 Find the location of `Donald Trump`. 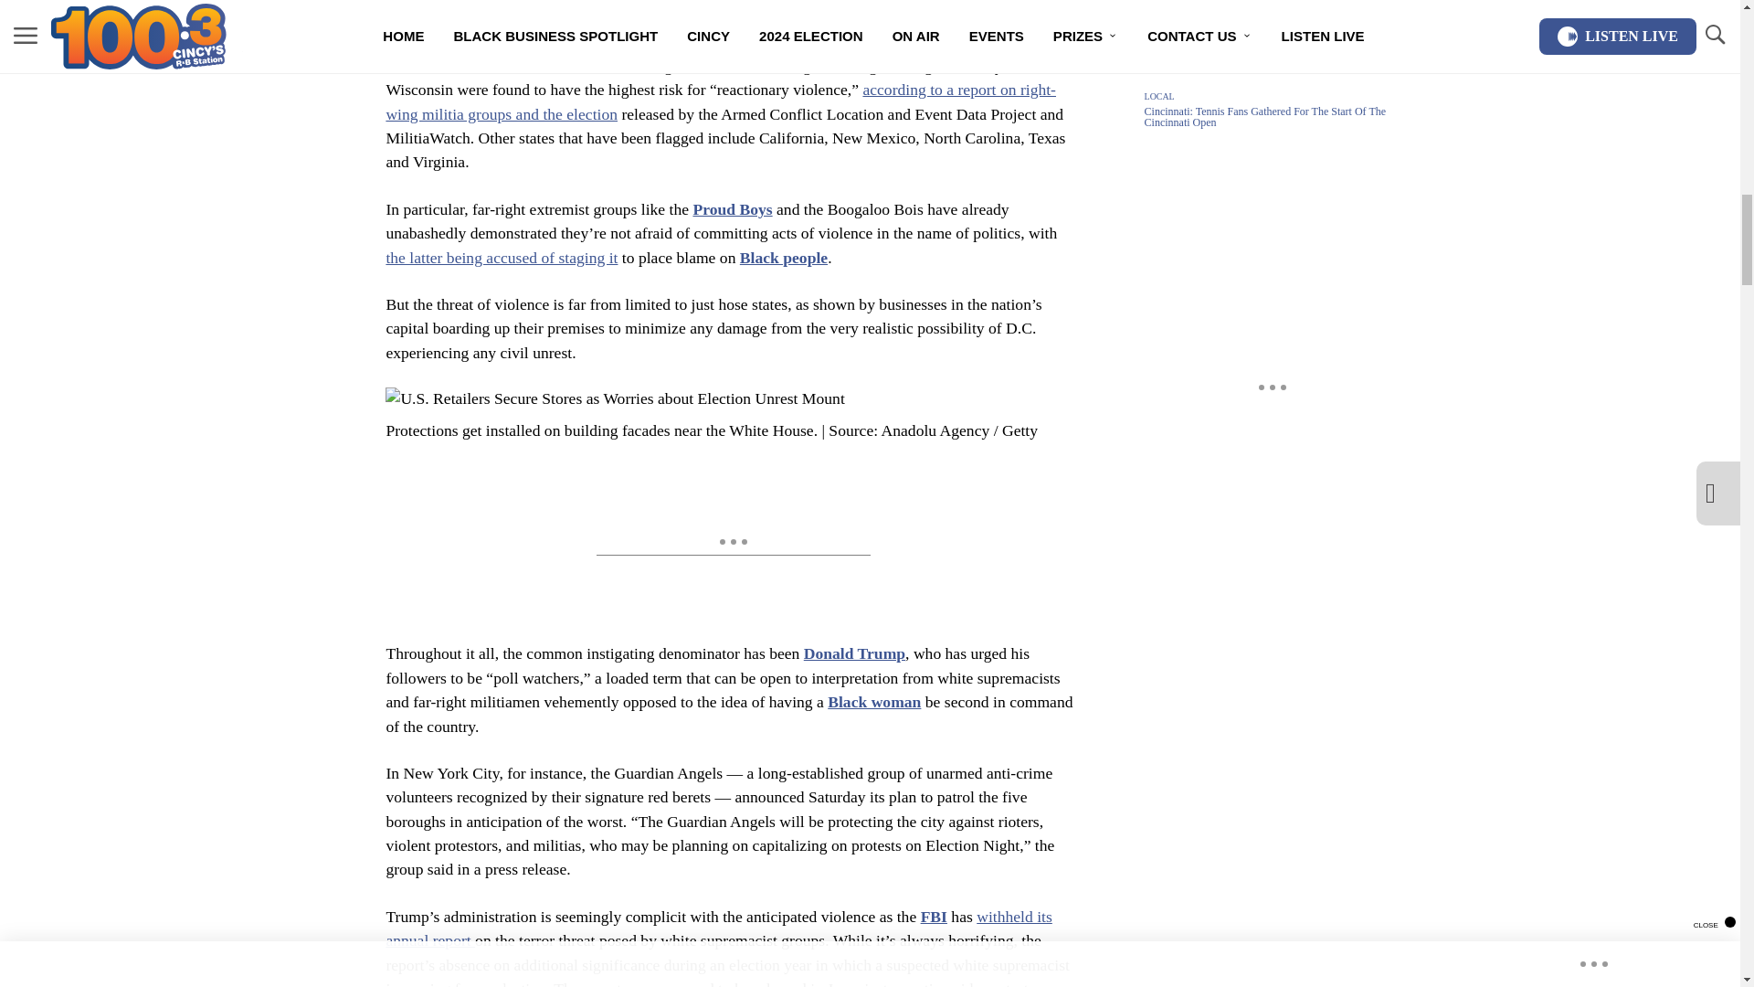

Donald Trump is located at coordinates (853, 653).